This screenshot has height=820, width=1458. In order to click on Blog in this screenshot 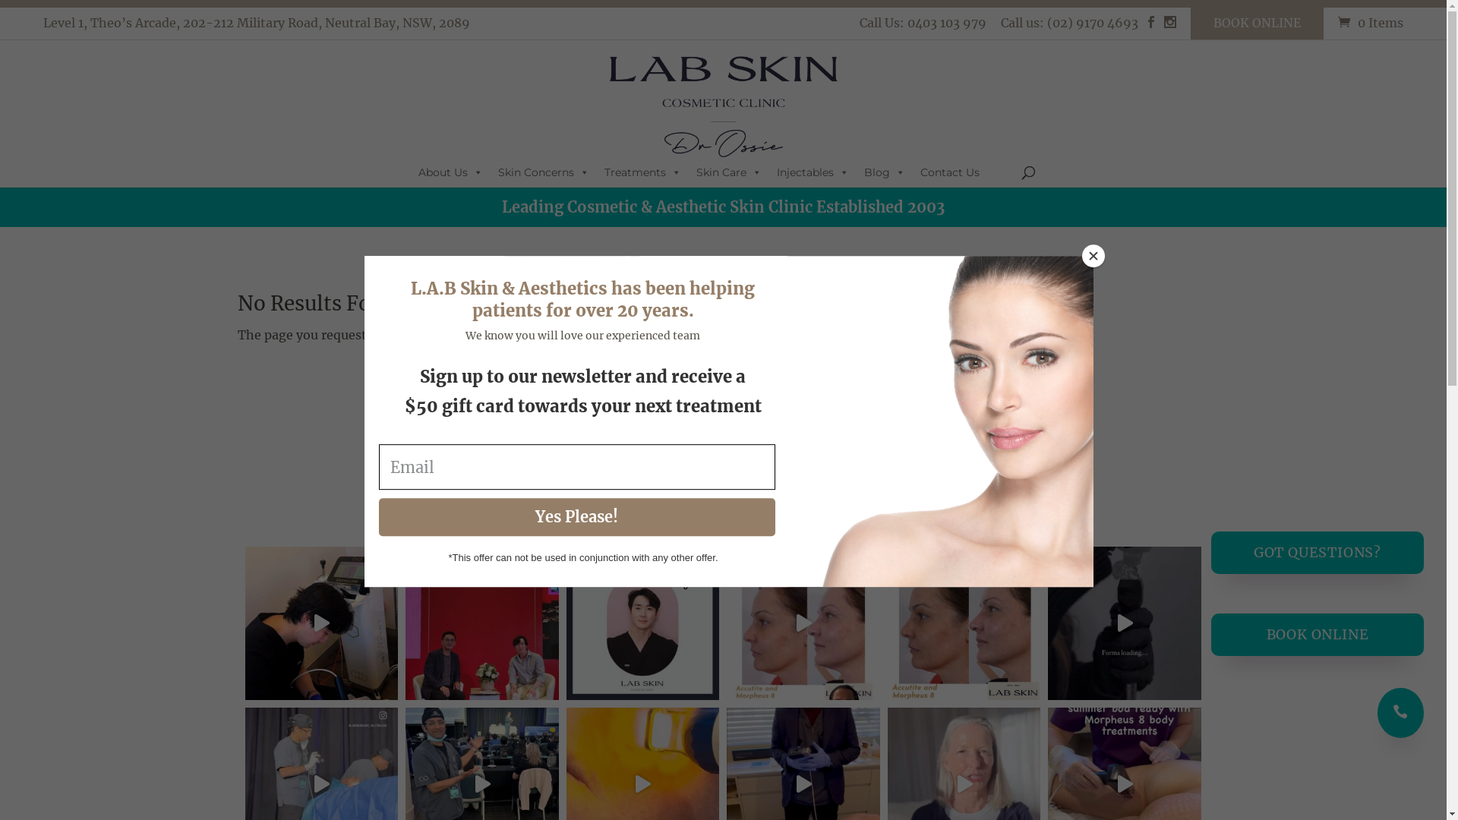, I will do `click(885, 172)`.